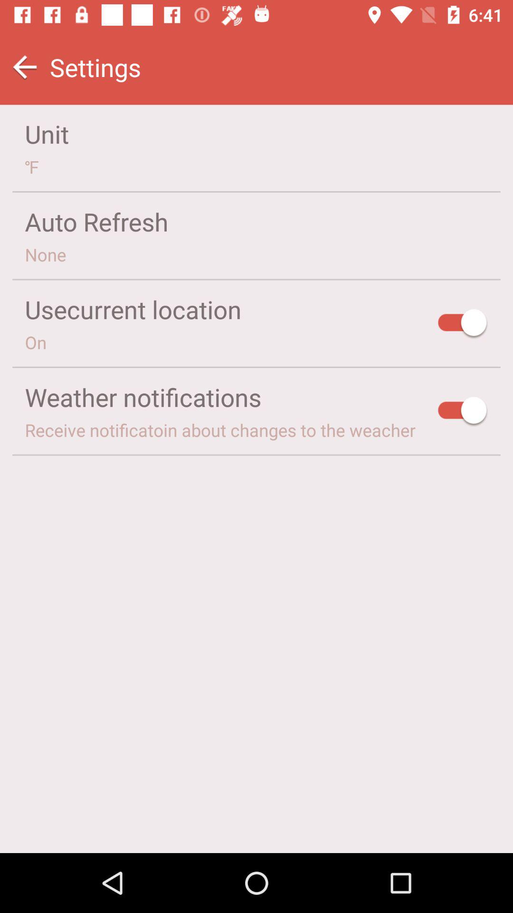 The width and height of the screenshot is (513, 913). Describe the element at coordinates (463, 324) in the screenshot. I see `press item next to the usecurrent location icon` at that location.